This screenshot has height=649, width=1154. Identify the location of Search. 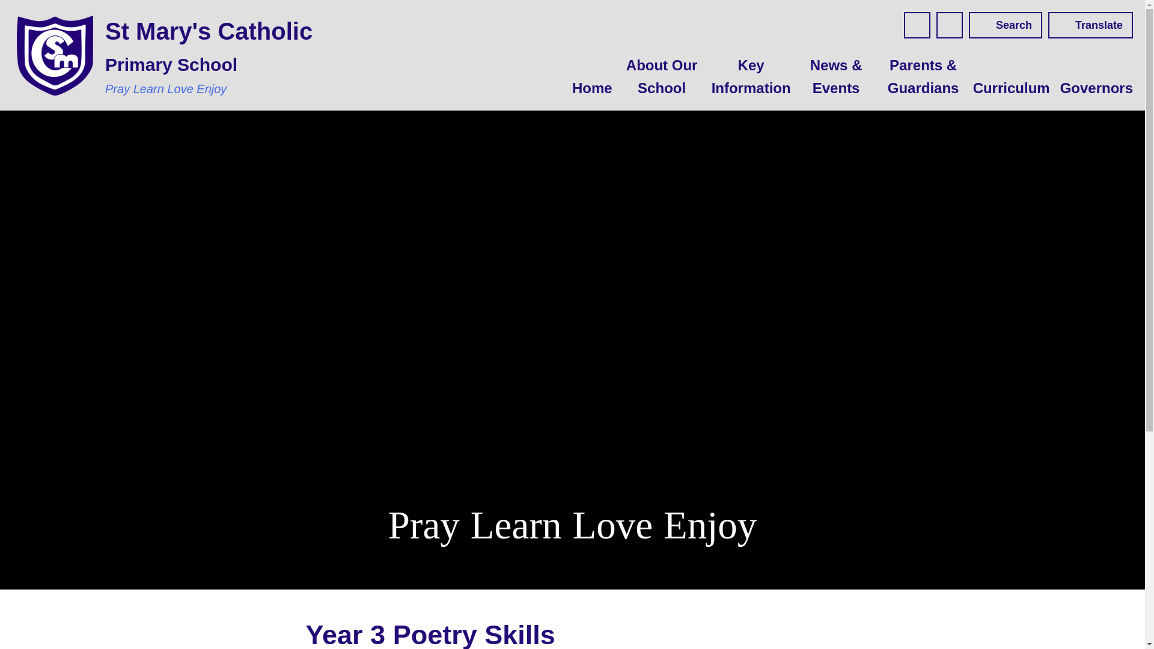
(1005, 25).